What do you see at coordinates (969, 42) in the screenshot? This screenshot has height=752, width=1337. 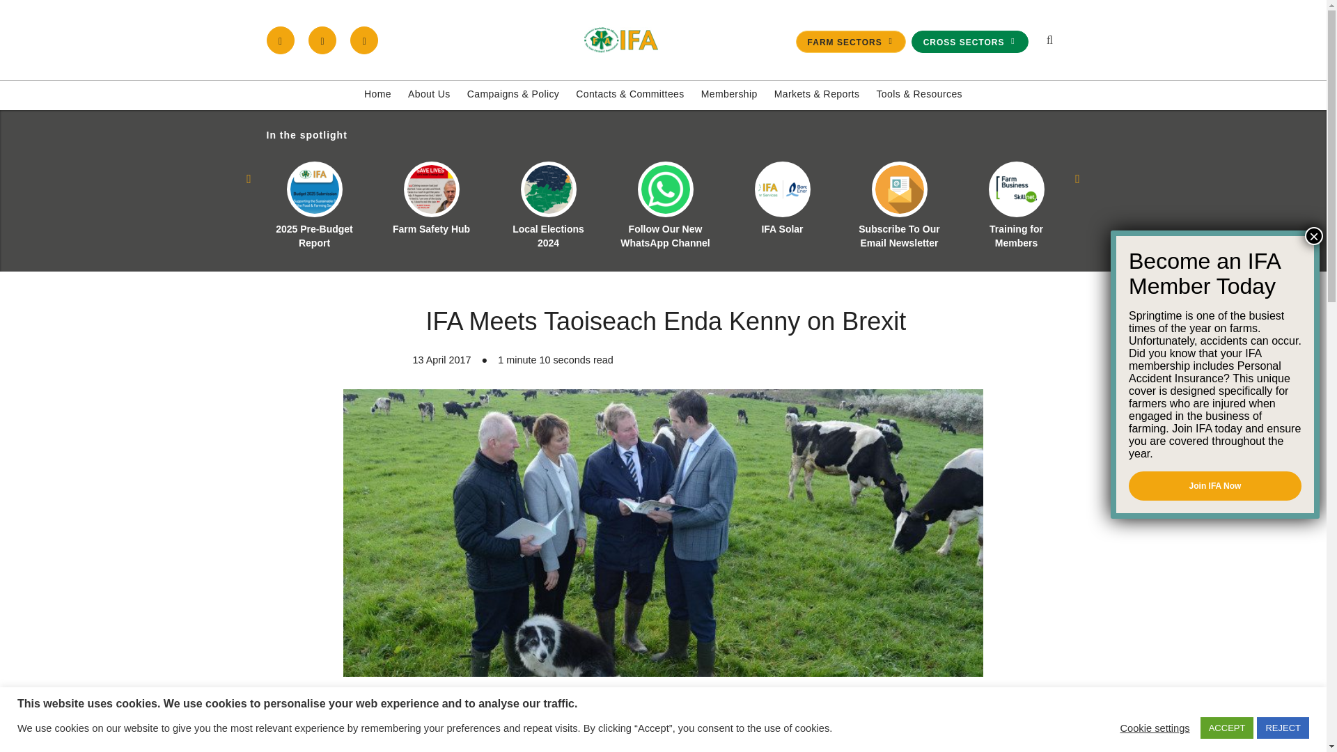 I see `CROSS SECTORS` at bounding box center [969, 42].